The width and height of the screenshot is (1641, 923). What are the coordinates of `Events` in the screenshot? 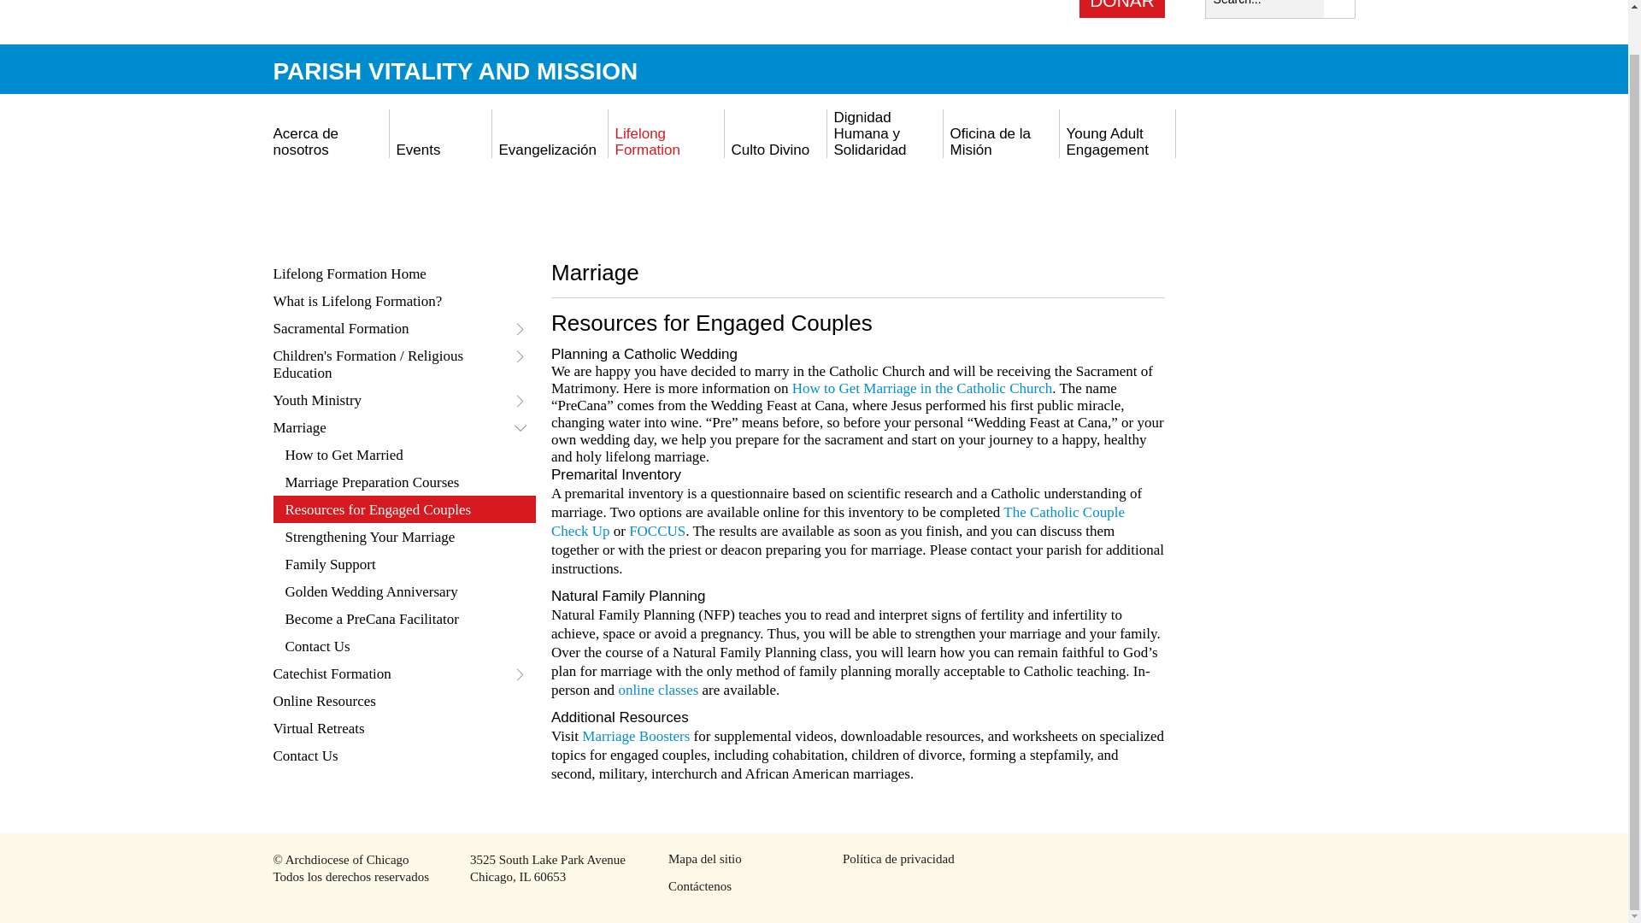 It's located at (419, 150).